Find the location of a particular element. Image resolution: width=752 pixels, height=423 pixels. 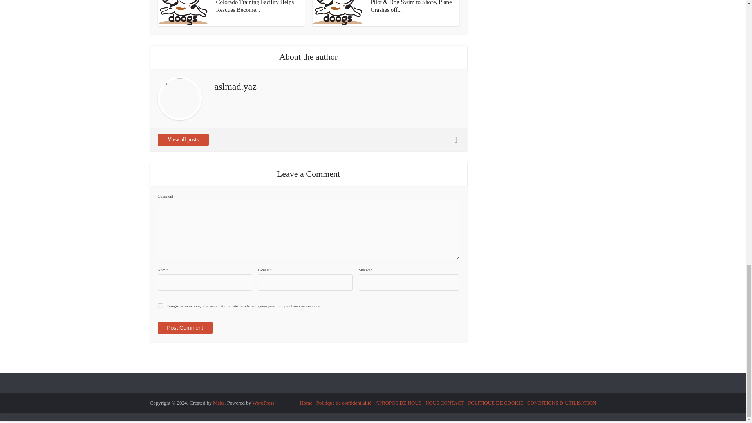

Post Comment is located at coordinates (184, 327).